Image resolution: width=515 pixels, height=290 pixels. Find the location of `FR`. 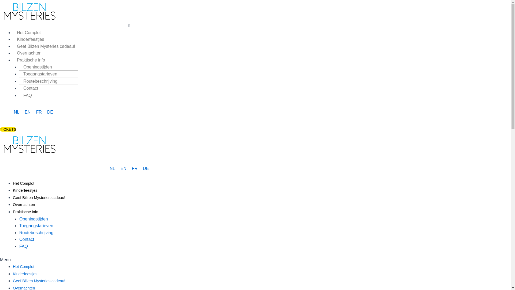

FR is located at coordinates (39, 112).